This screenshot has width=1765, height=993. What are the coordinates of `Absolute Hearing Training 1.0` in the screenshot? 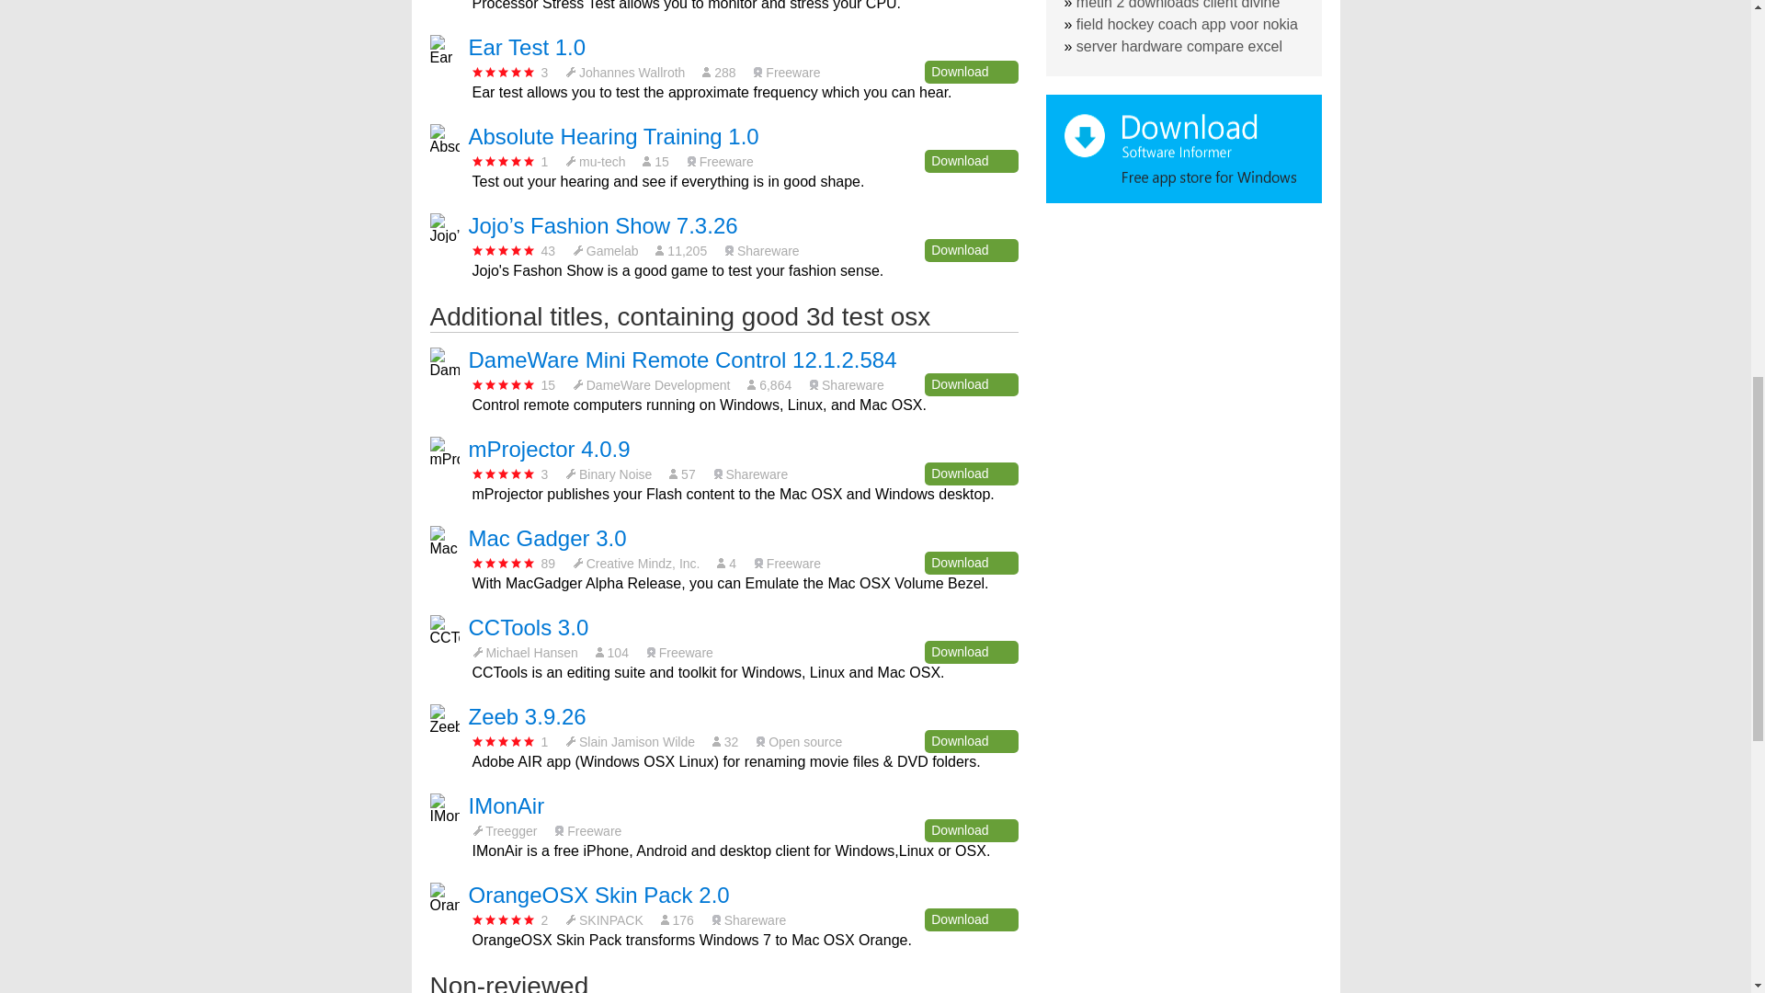 It's located at (614, 136).